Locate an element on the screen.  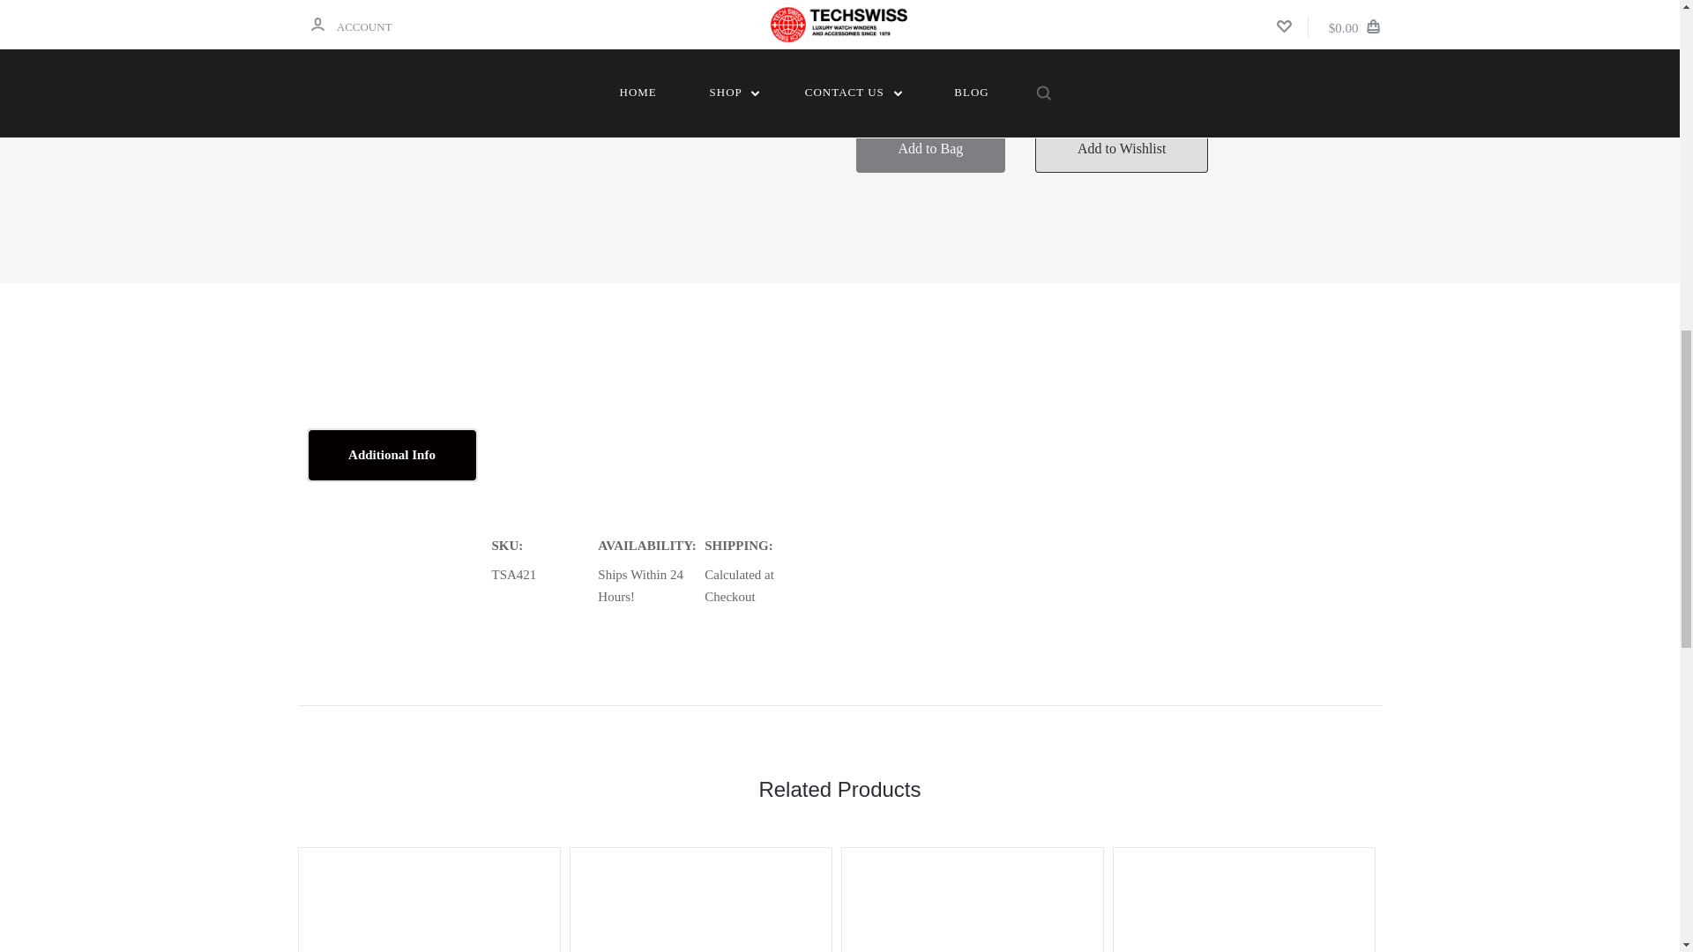
1 is located at coordinates (928, 46).